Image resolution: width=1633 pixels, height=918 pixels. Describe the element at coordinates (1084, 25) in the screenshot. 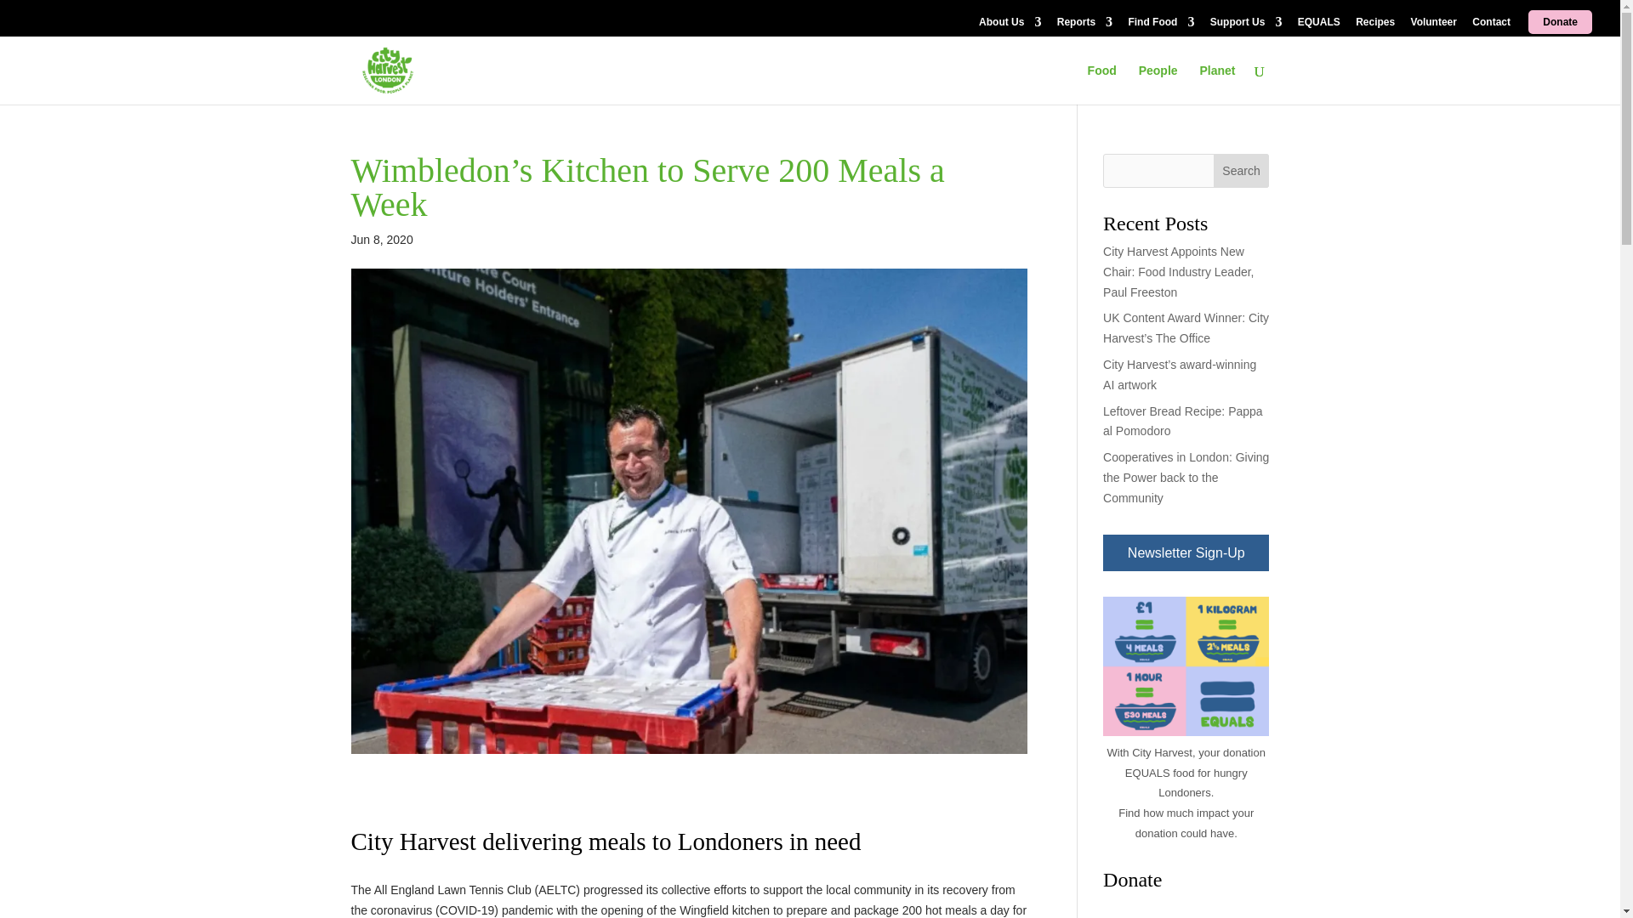

I see `Reports` at that location.